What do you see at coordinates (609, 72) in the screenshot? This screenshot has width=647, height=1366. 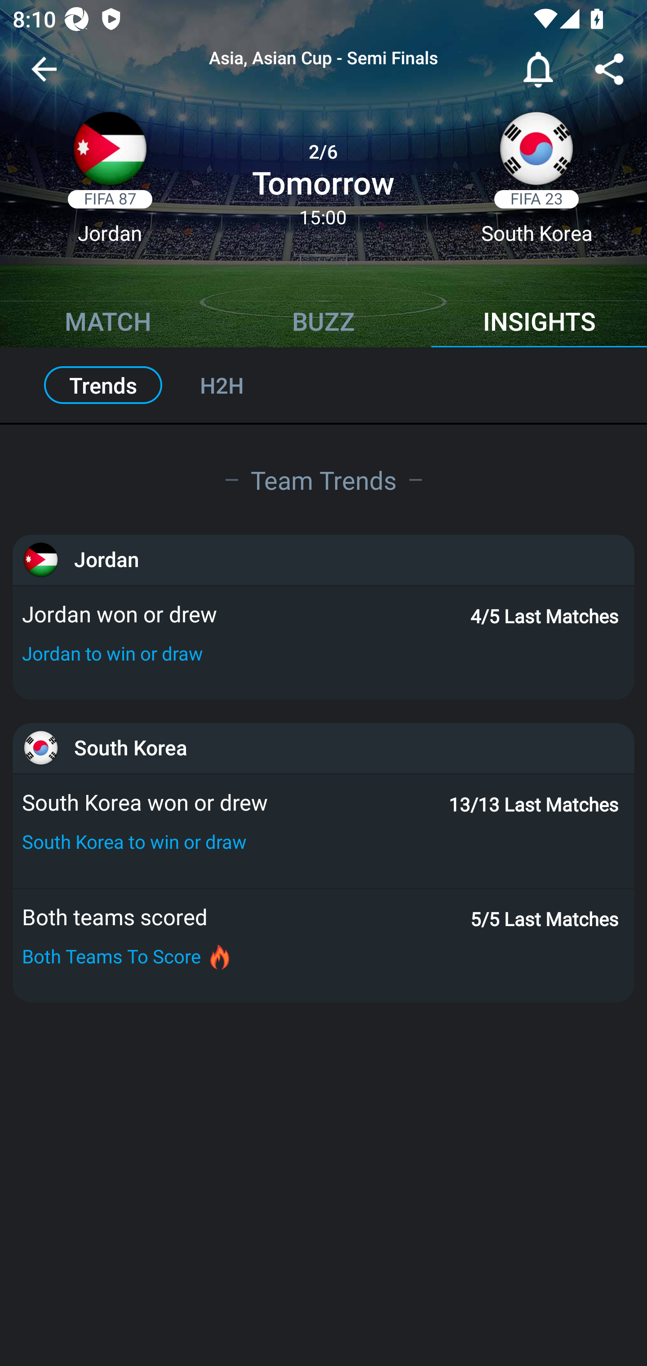 I see `Share` at bounding box center [609, 72].